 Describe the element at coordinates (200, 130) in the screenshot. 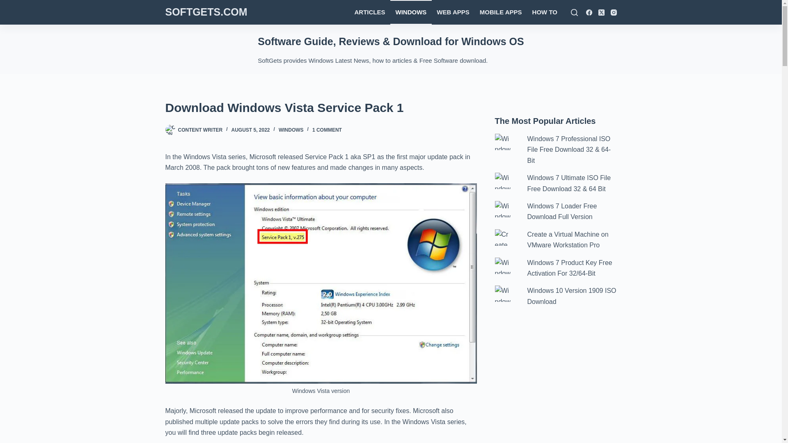

I see `Posts by content writer` at that location.